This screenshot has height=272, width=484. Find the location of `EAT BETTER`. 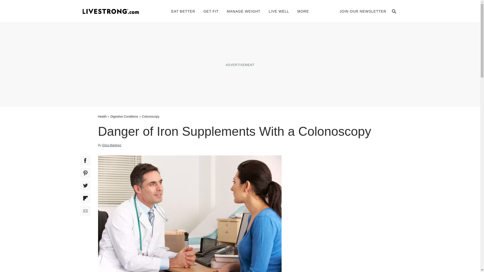

EAT BETTER is located at coordinates (183, 11).